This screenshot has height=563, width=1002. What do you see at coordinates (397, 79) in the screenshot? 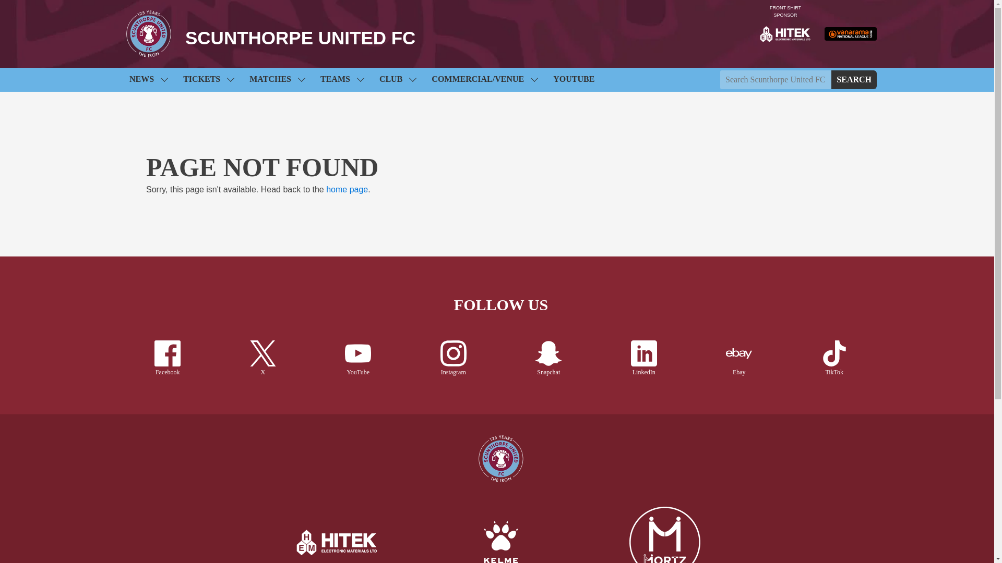
I see `CLUB` at bounding box center [397, 79].